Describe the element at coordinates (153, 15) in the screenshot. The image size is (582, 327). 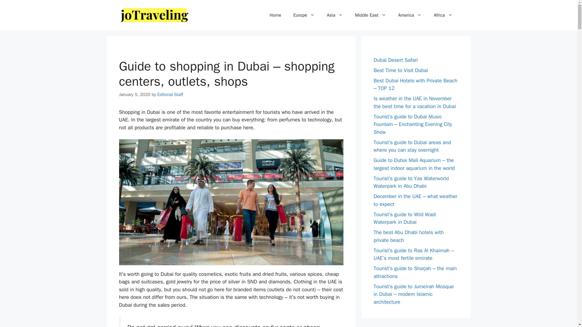
I see `Joys of Traveling` at that location.